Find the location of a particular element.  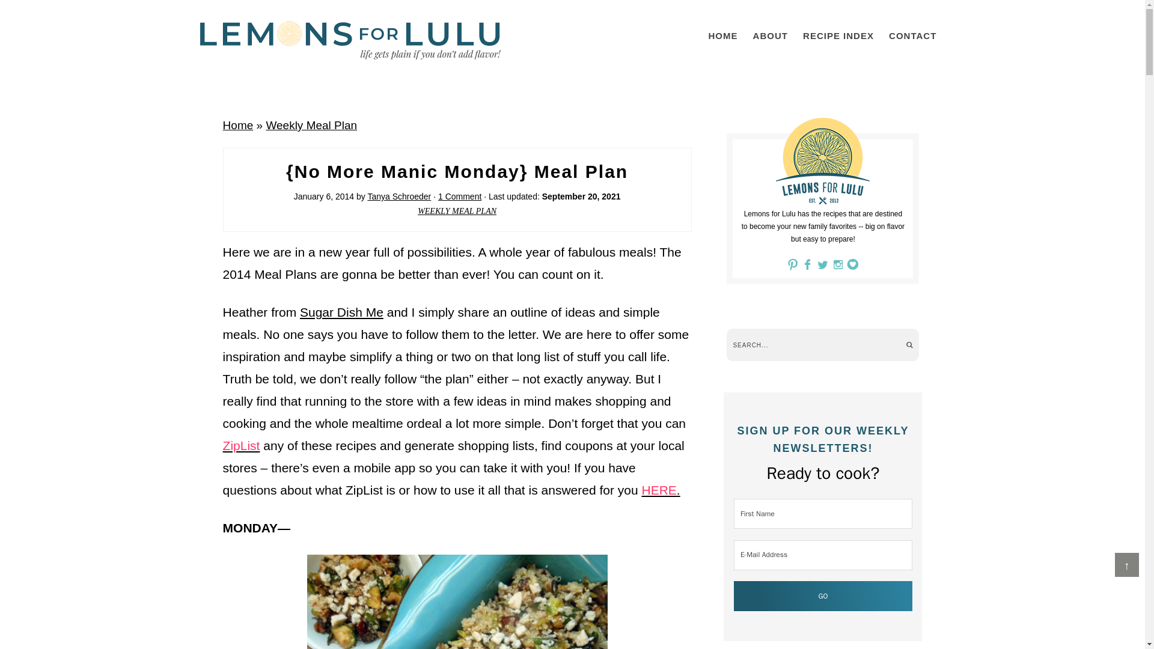

Home is located at coordinates (238, 125).